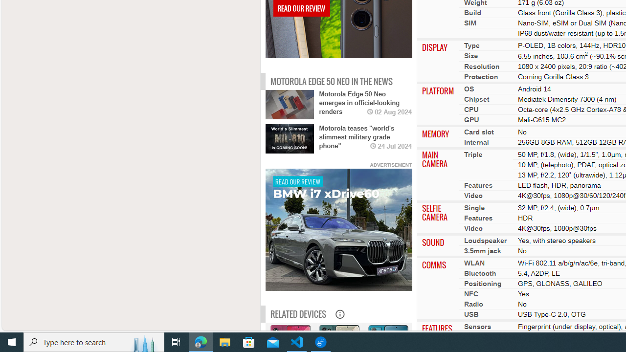  What do you see at coordinates (480, 273) in the screenshot?
I see `Bluetooth` at bounding box center [480, 273].